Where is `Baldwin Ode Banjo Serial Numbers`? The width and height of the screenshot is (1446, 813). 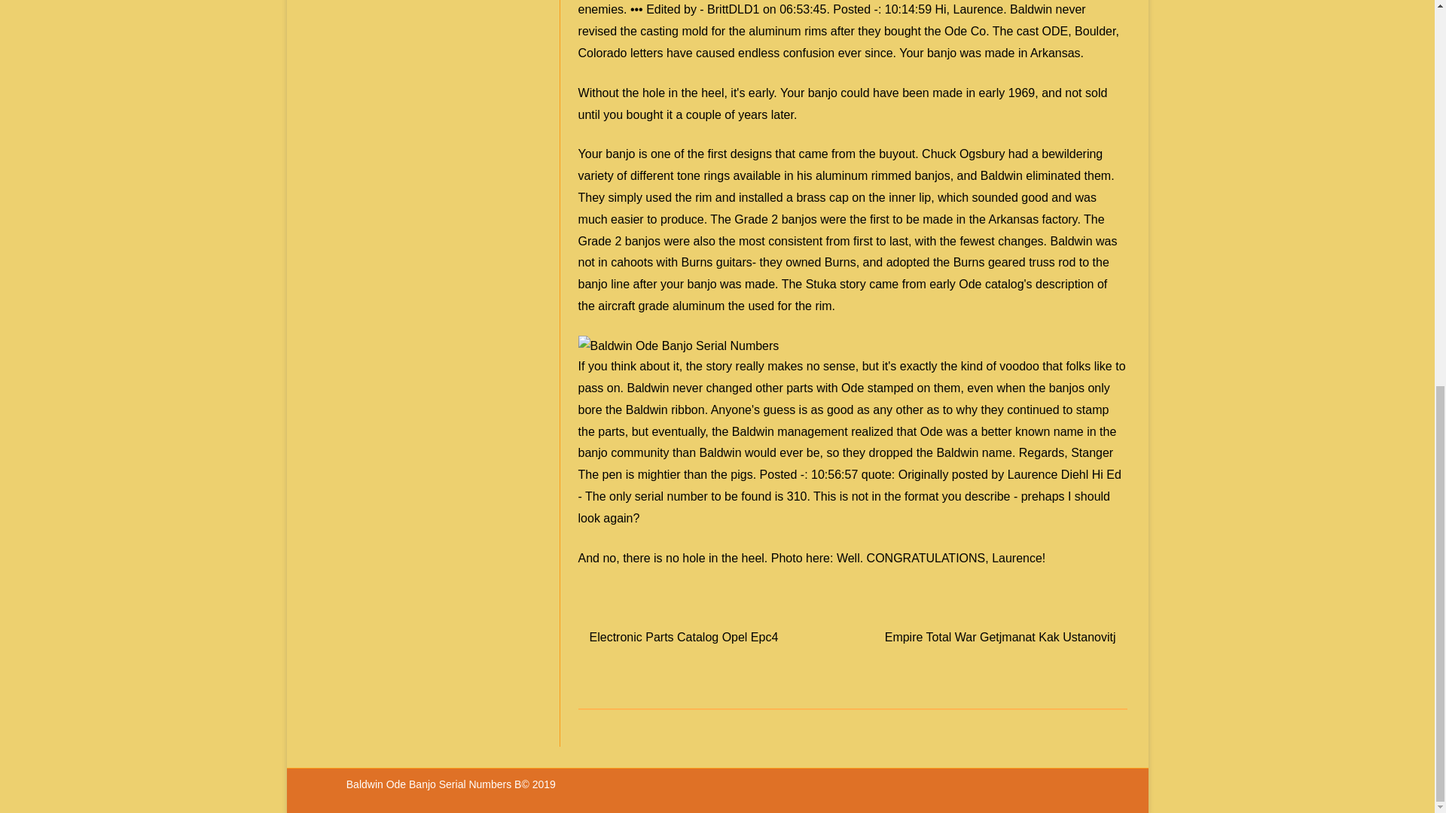 Baldwin Ode Banjo Serial Numbers is located at coordinates (679, 346).